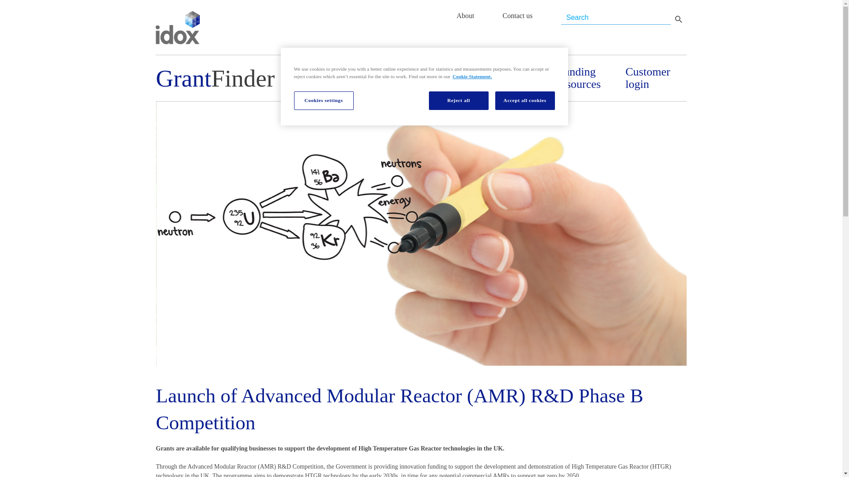  I want to click on Customer login, so click(655, 78).